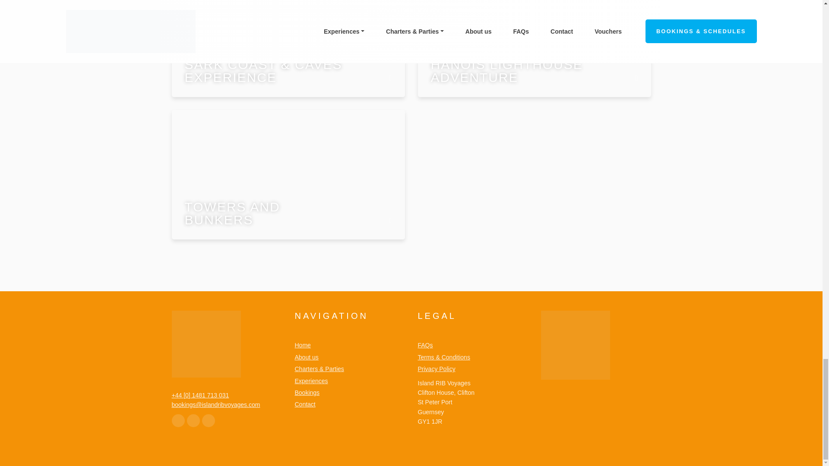  I want to click on Home, so click(302, 345).